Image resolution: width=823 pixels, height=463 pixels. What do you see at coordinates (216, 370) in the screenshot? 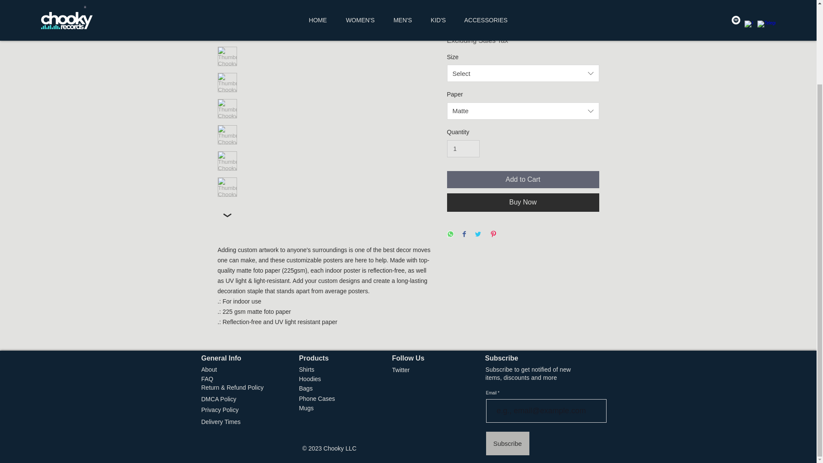
I see `About` at bounding box center [216, 370].